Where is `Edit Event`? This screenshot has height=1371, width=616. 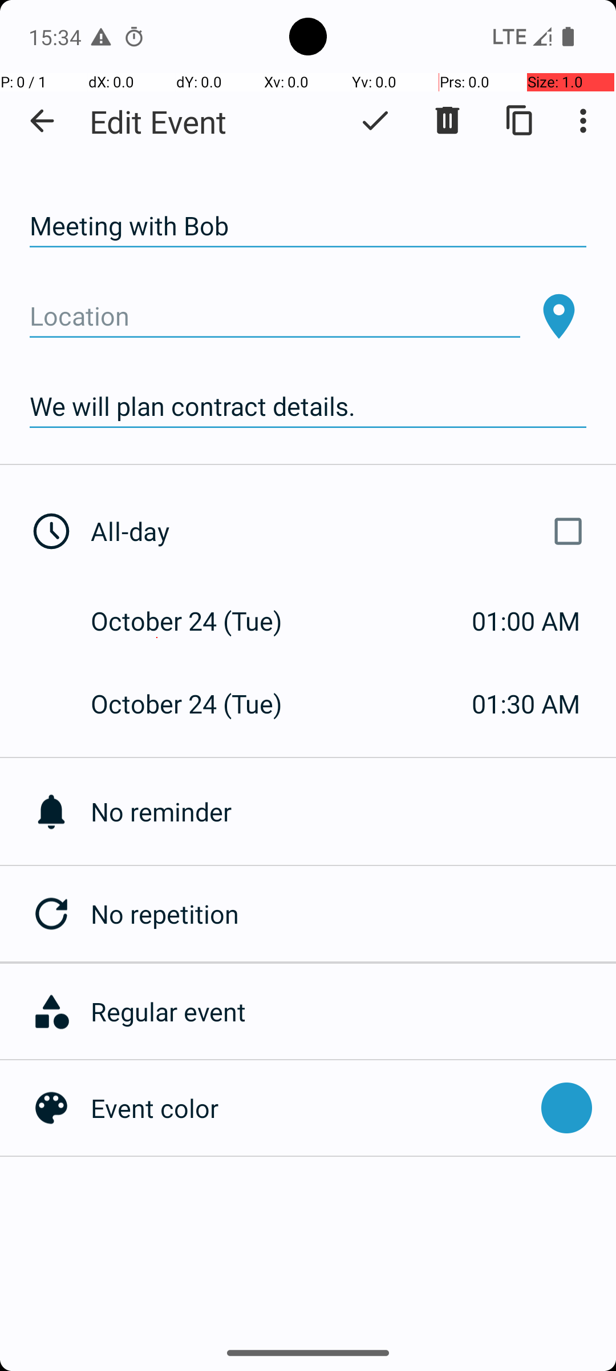 Edit Event is located at coordinates (159, 121).